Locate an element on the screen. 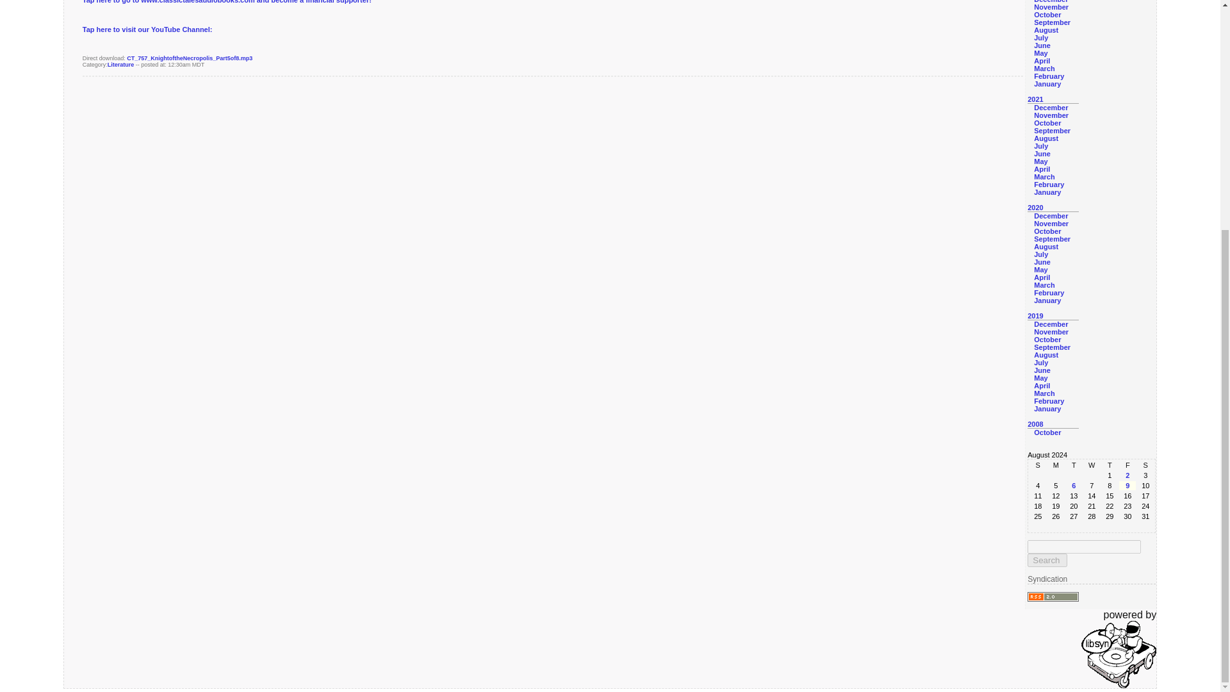 This screenshot has height=692, width=1230. February is located at coordinates (1049, 76).